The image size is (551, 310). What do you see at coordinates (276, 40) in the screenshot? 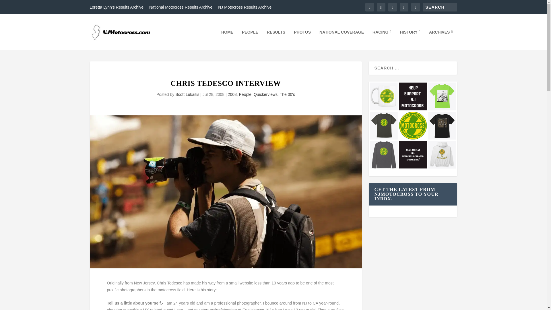
I see `RESULTS` at bounding box center [276, 40].